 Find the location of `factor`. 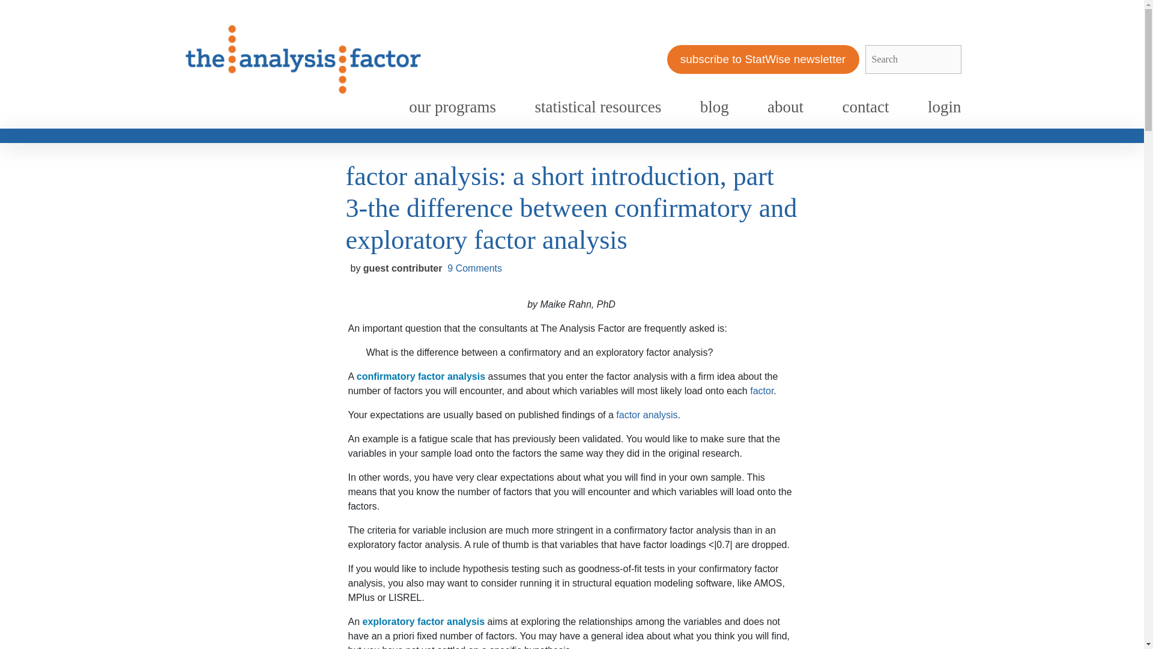

factor is located at coordinates (761, 391).